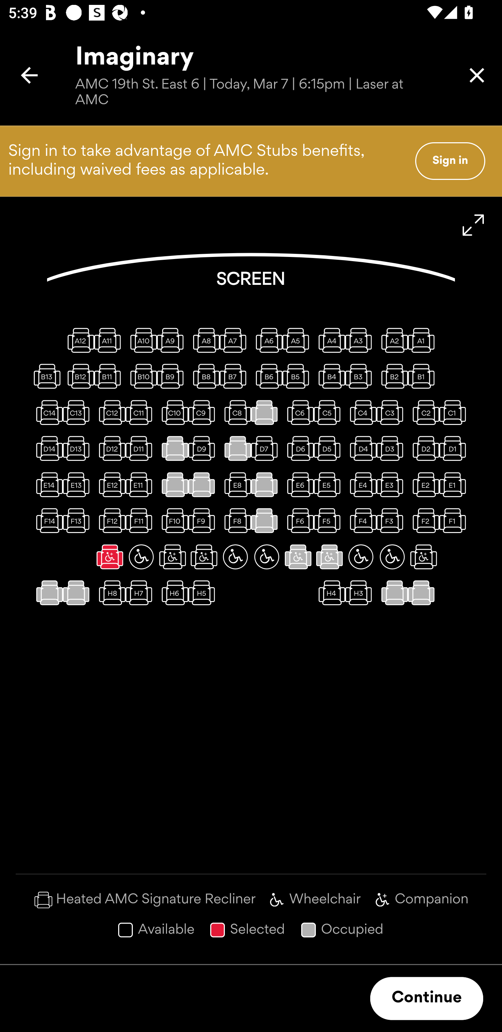 Image resolution: width=502 pixels, height=1032 pixels. Describe the element at coordinates (204, 521) in the screenshot. I see `F9, Regular seat, available` at that location.